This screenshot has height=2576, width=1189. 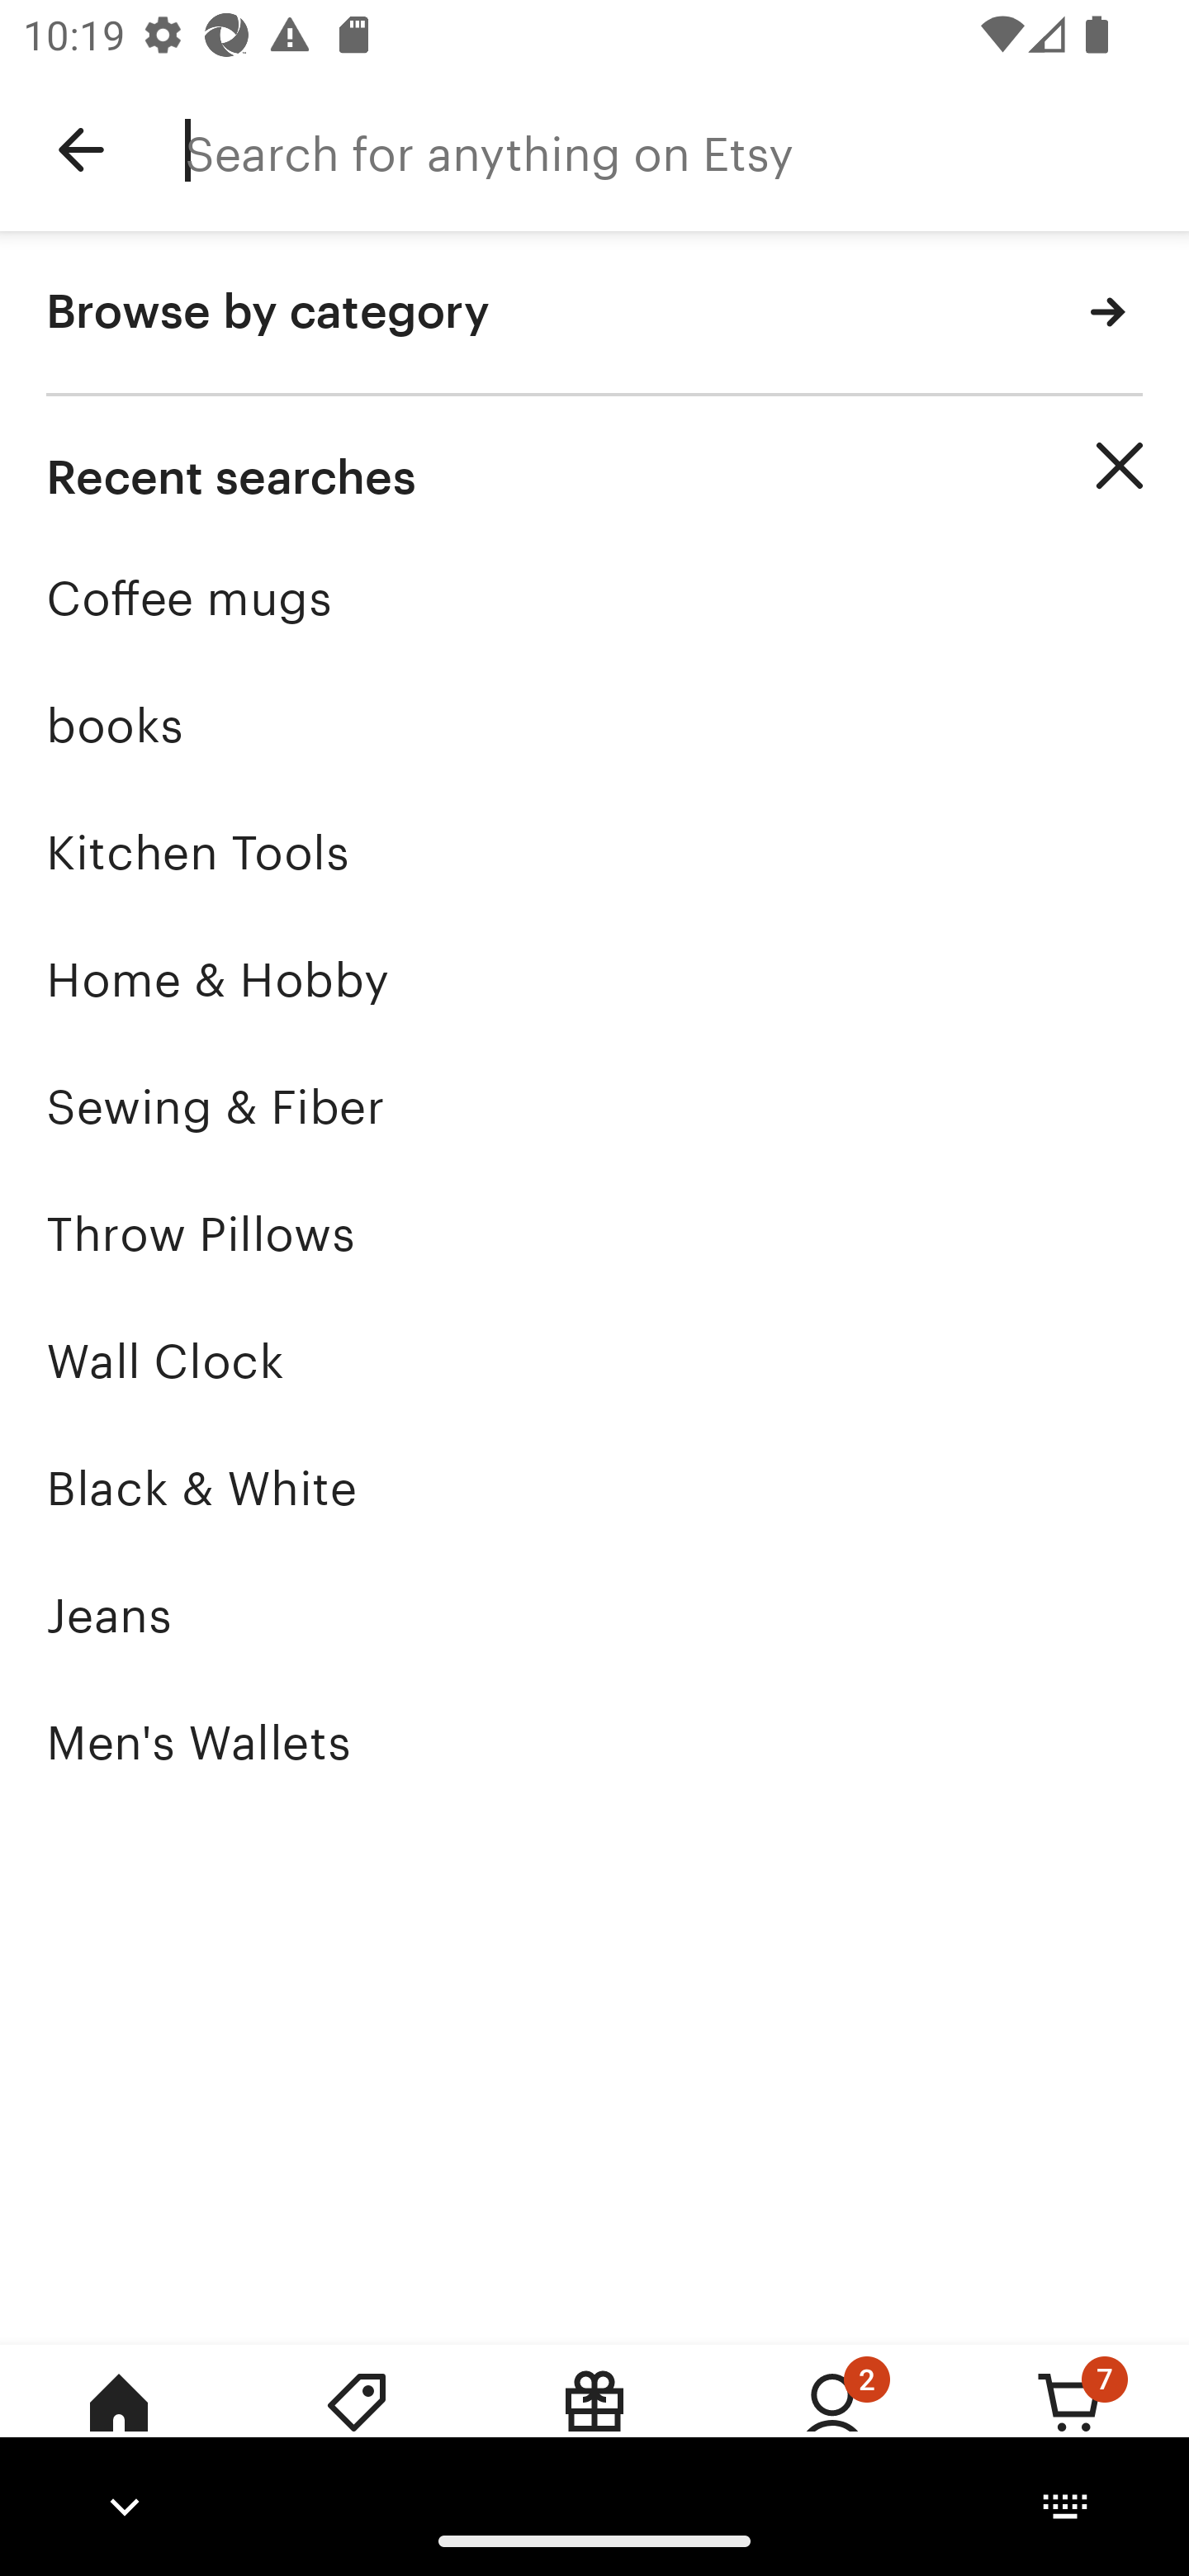 What do you see at coordinates (594, 1617) in the screenshot?
I see `Jeans` at bounding box center [594, 1617].